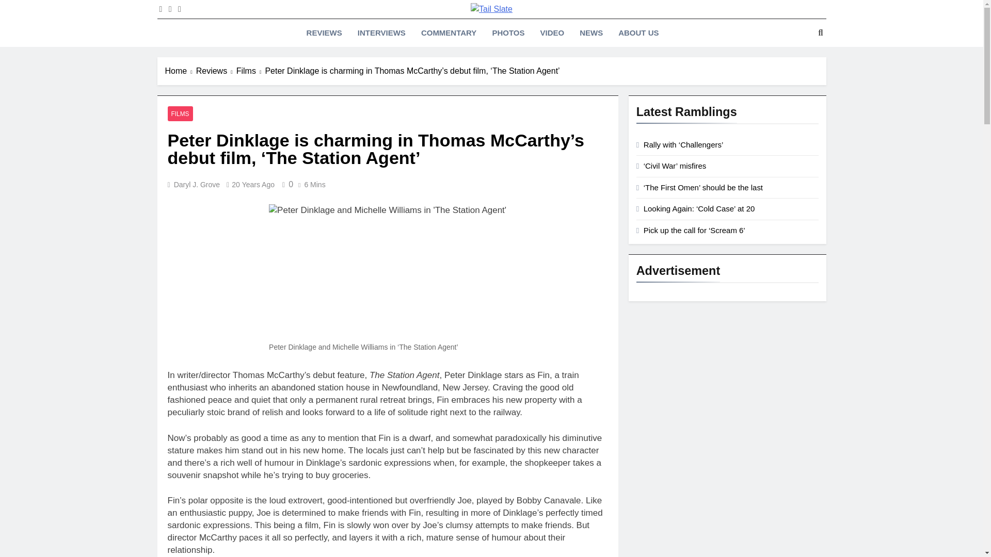  What do you see at coordinates (216, 71) in the screenshot?
I see `Reviews` at bounding box center [216, 71].